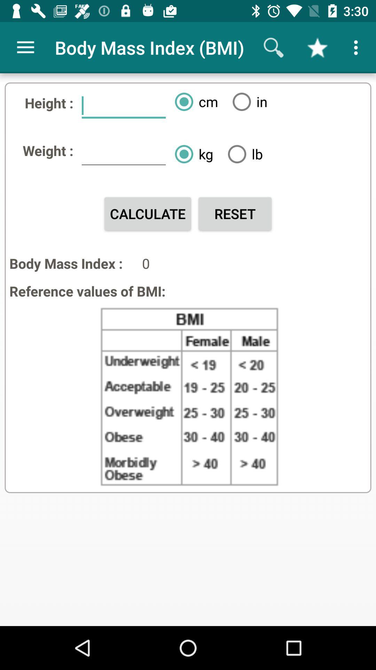 The image size is (376, 670). Describe the element at coordinates (148, 214) in the screenshot. I see `choose the calculate` at that location.